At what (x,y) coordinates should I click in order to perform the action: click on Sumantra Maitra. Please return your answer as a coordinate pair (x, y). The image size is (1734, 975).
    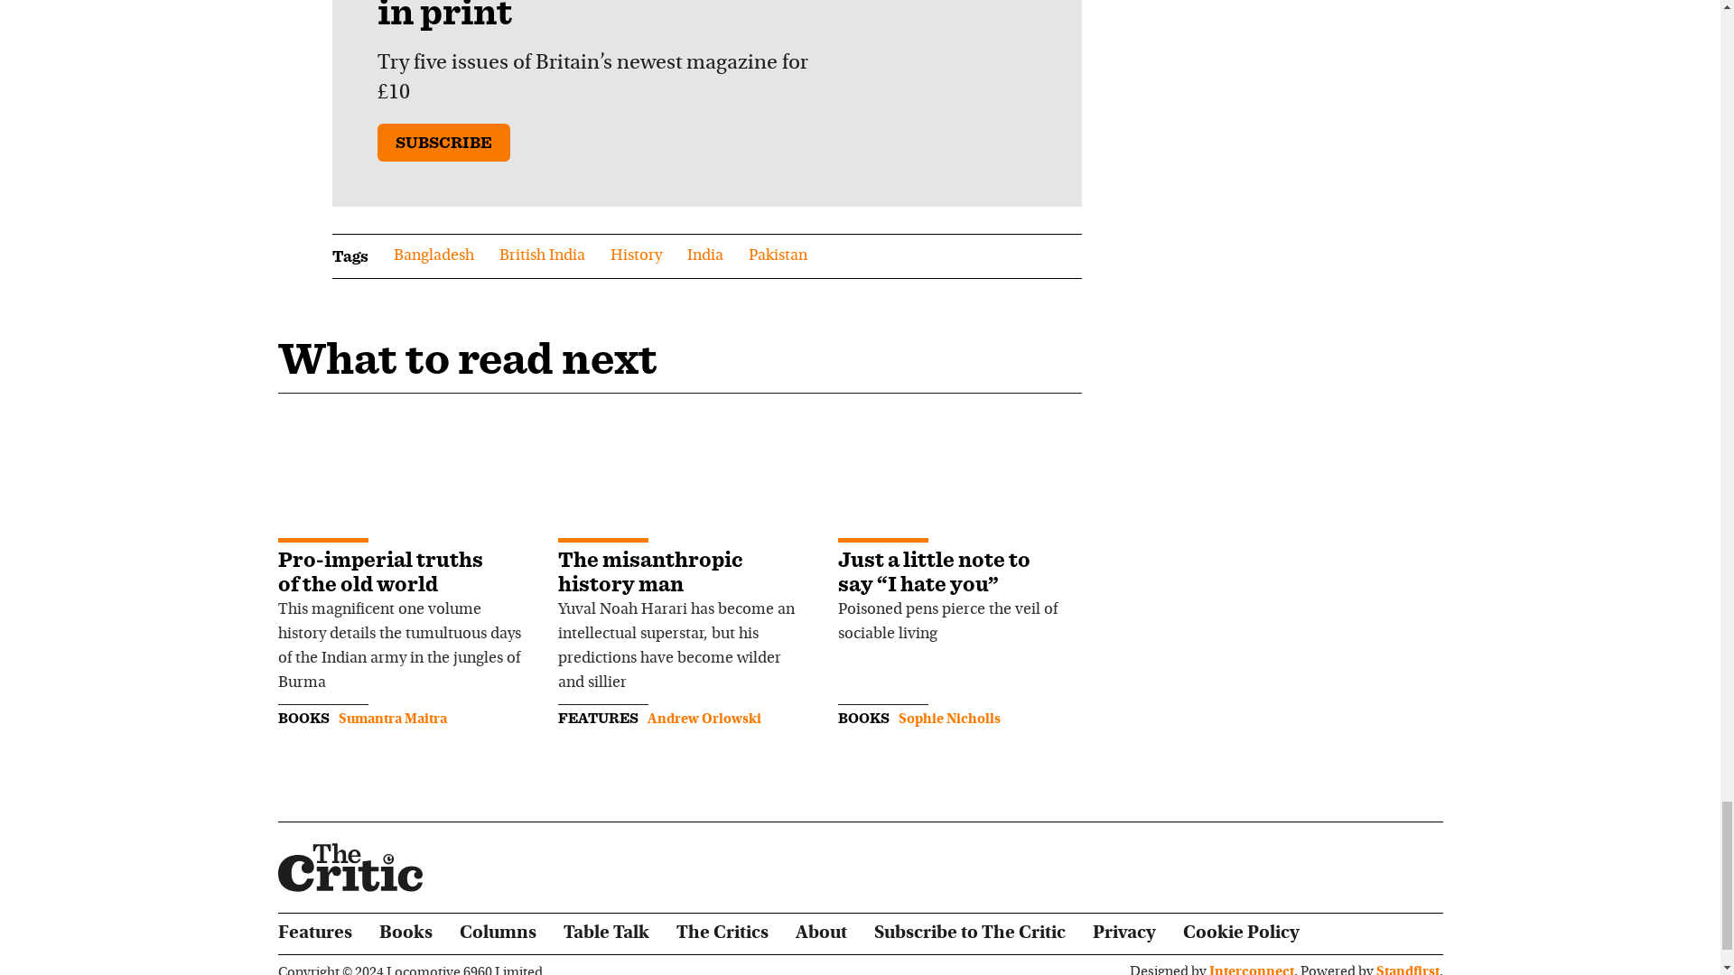
    Looking at the image, I should click on (392, 719).